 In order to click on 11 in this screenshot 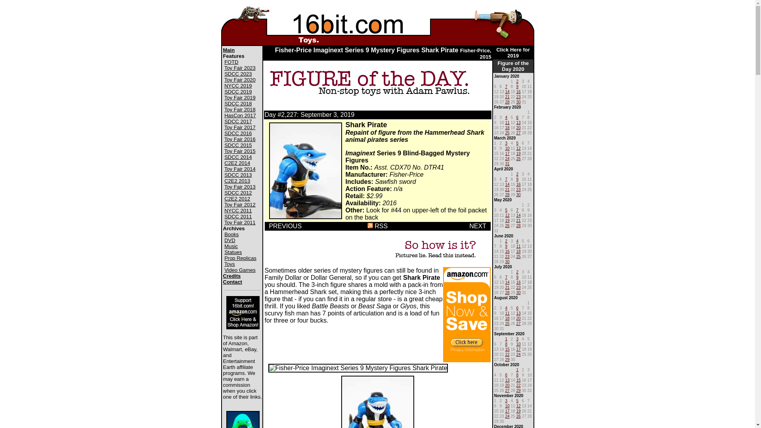, I will do `click(507, 312)`.